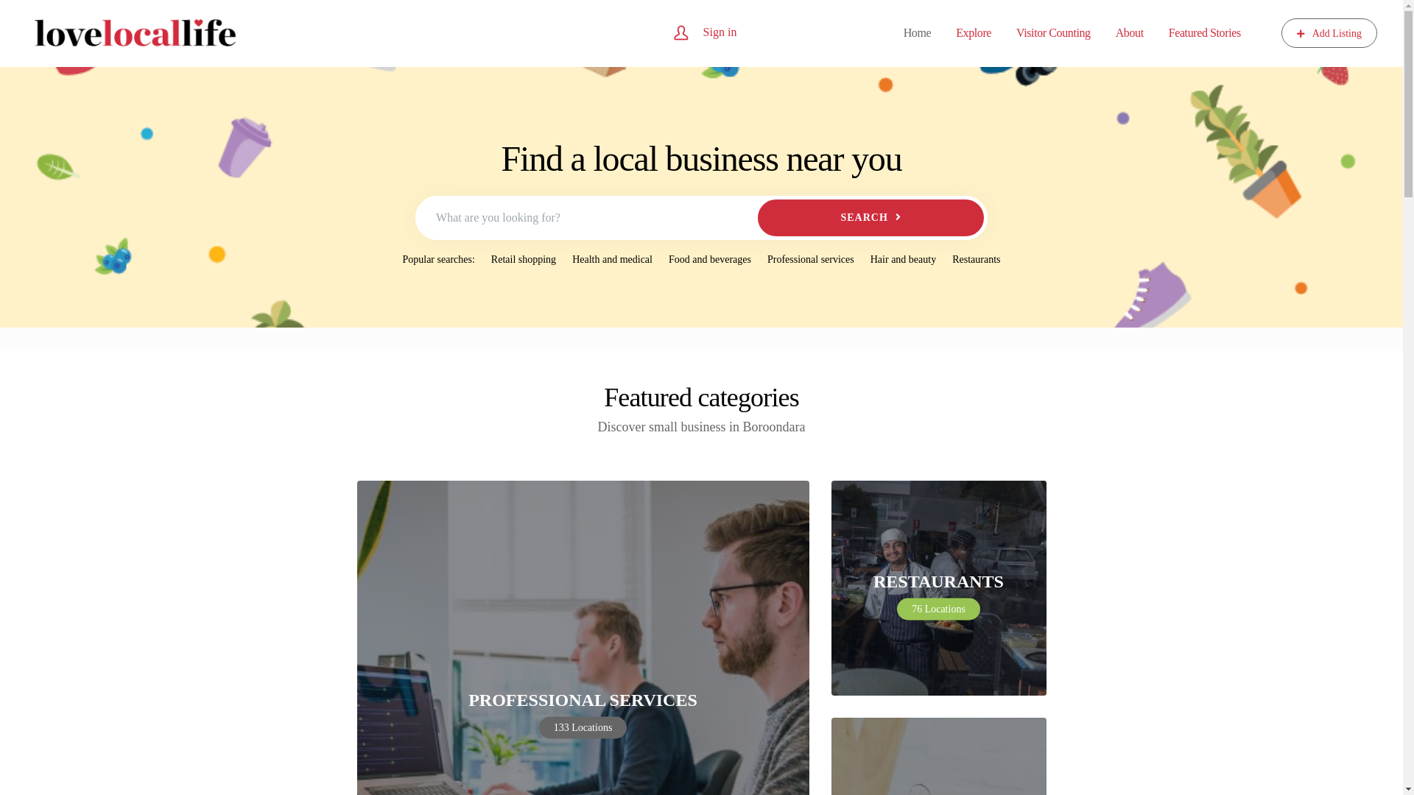 The height and width of the screenshot is (795, 1414). Describe the element at coordinates (613, 260) in the screenshot. I see `Health and medical` at that location.